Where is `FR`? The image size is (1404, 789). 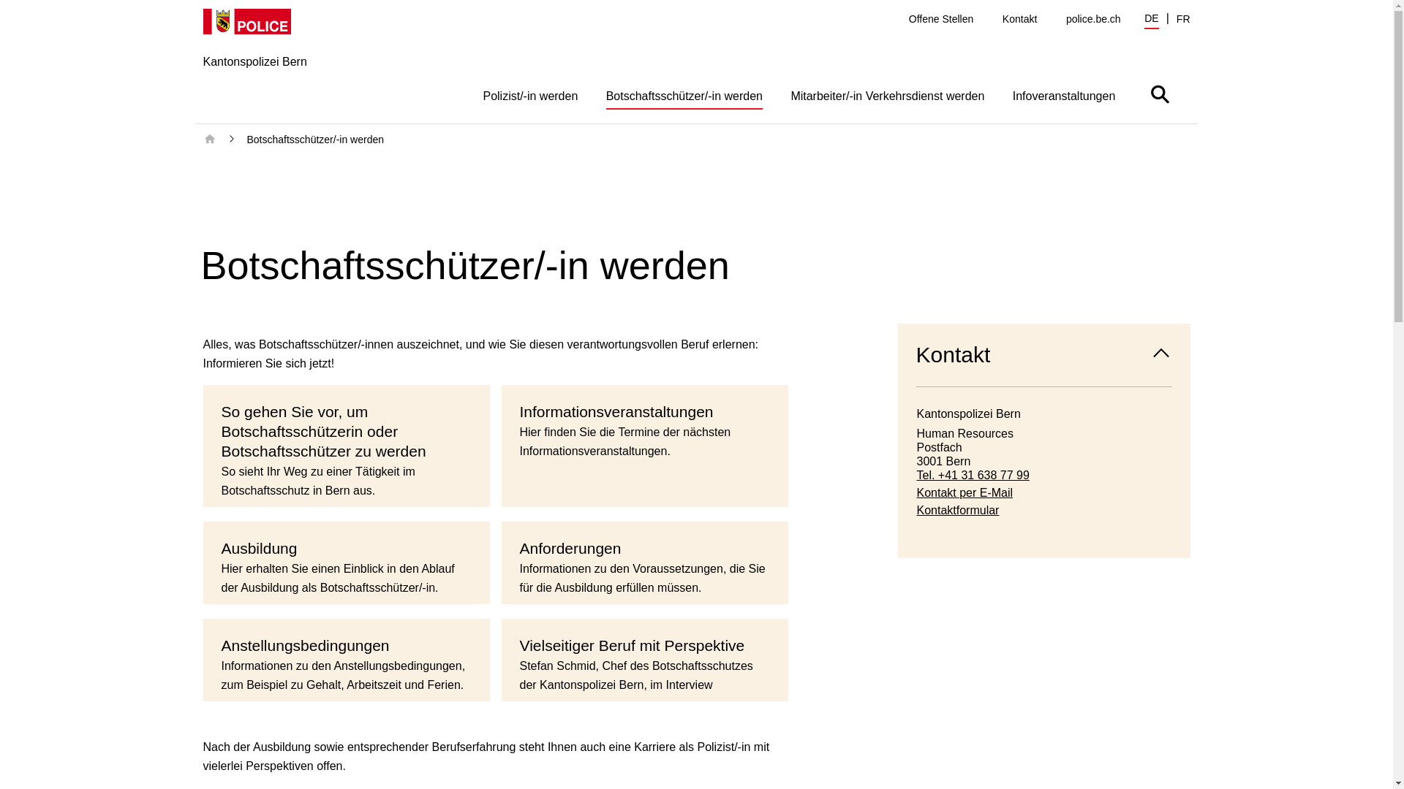
FR is located at coordinates (1183, 19).